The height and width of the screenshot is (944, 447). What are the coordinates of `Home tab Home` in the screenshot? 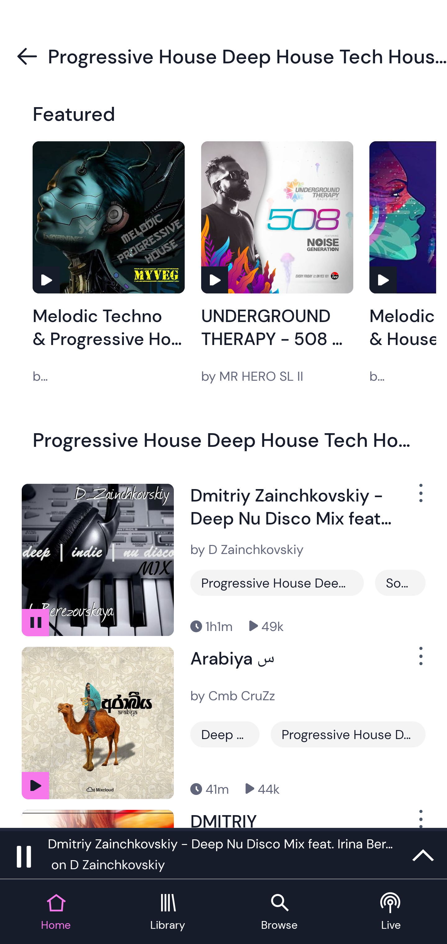 It's located at (56, 912).